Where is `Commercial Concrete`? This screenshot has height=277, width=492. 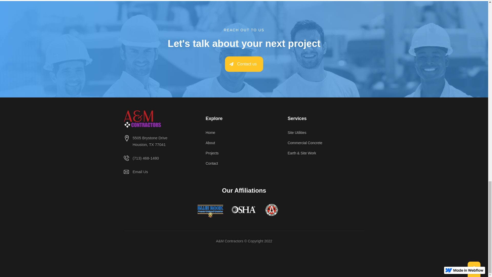
Commercial Concrete is located at coordinates (244, 64).